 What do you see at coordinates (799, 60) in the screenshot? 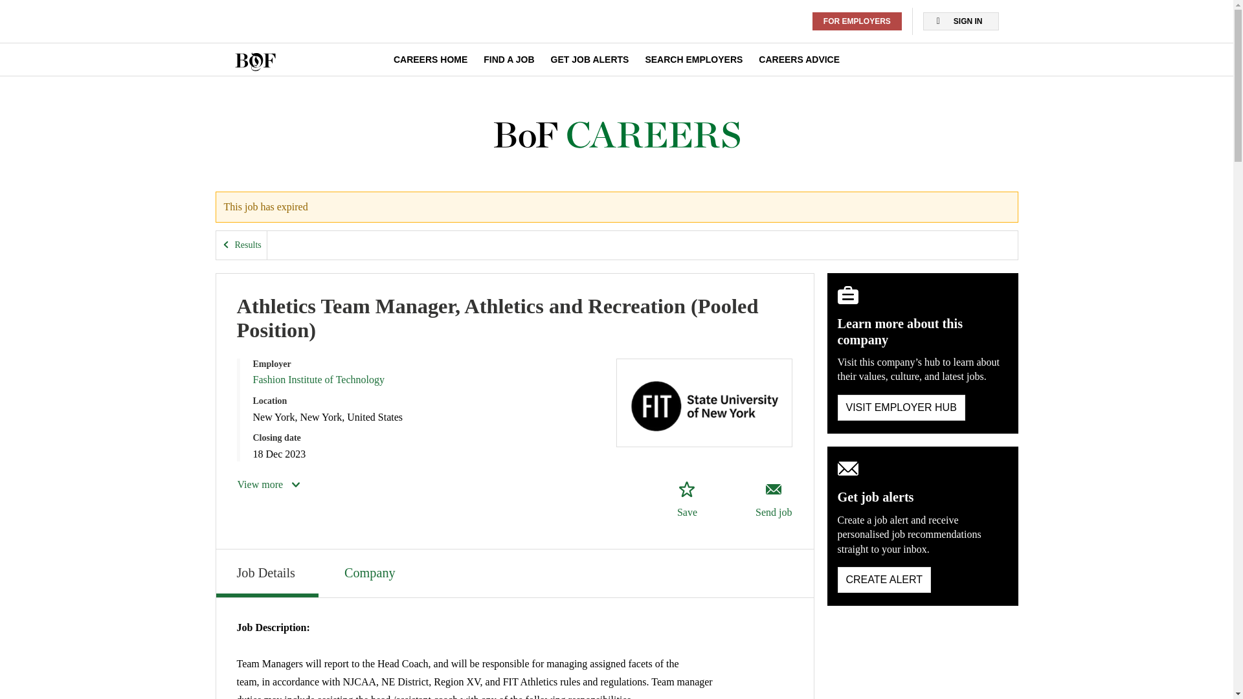
I see `CAREERS ADVICE` at bounding box center [799, 60].